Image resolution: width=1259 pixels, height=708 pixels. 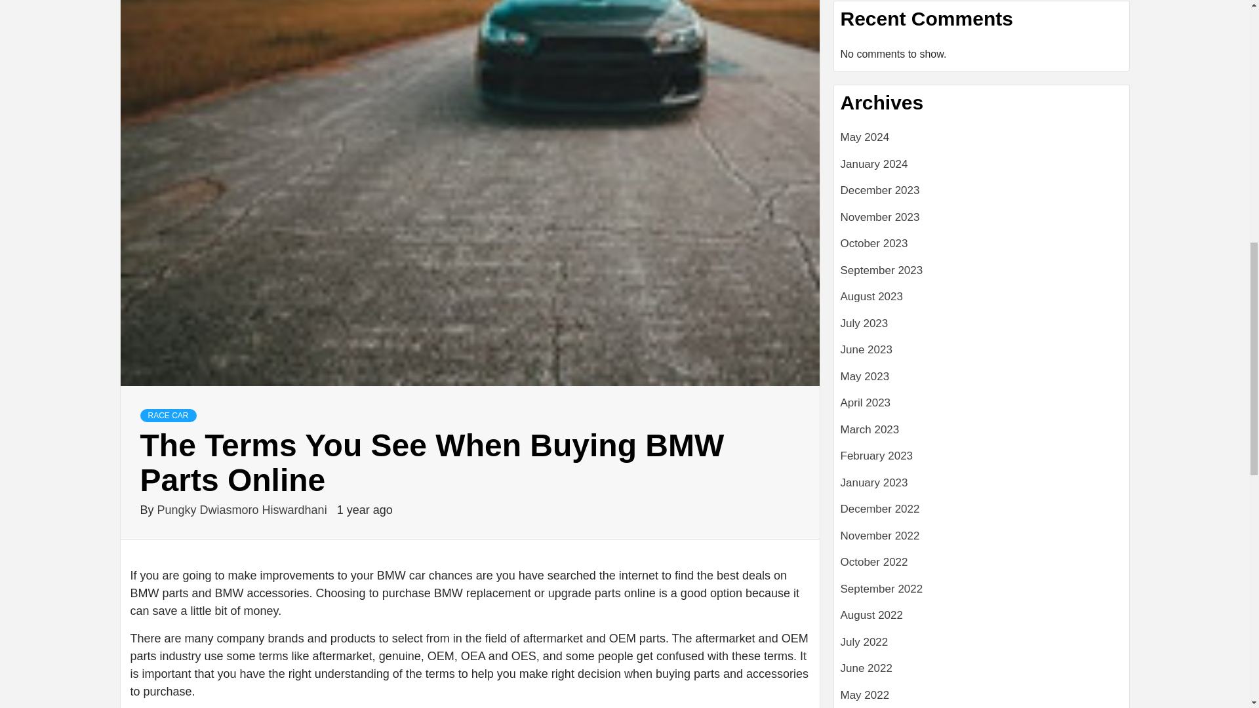 What do you see at coordinates (168, 416) in the screenshot?
I see `RACE CAR` at bounding box center [168, 416].